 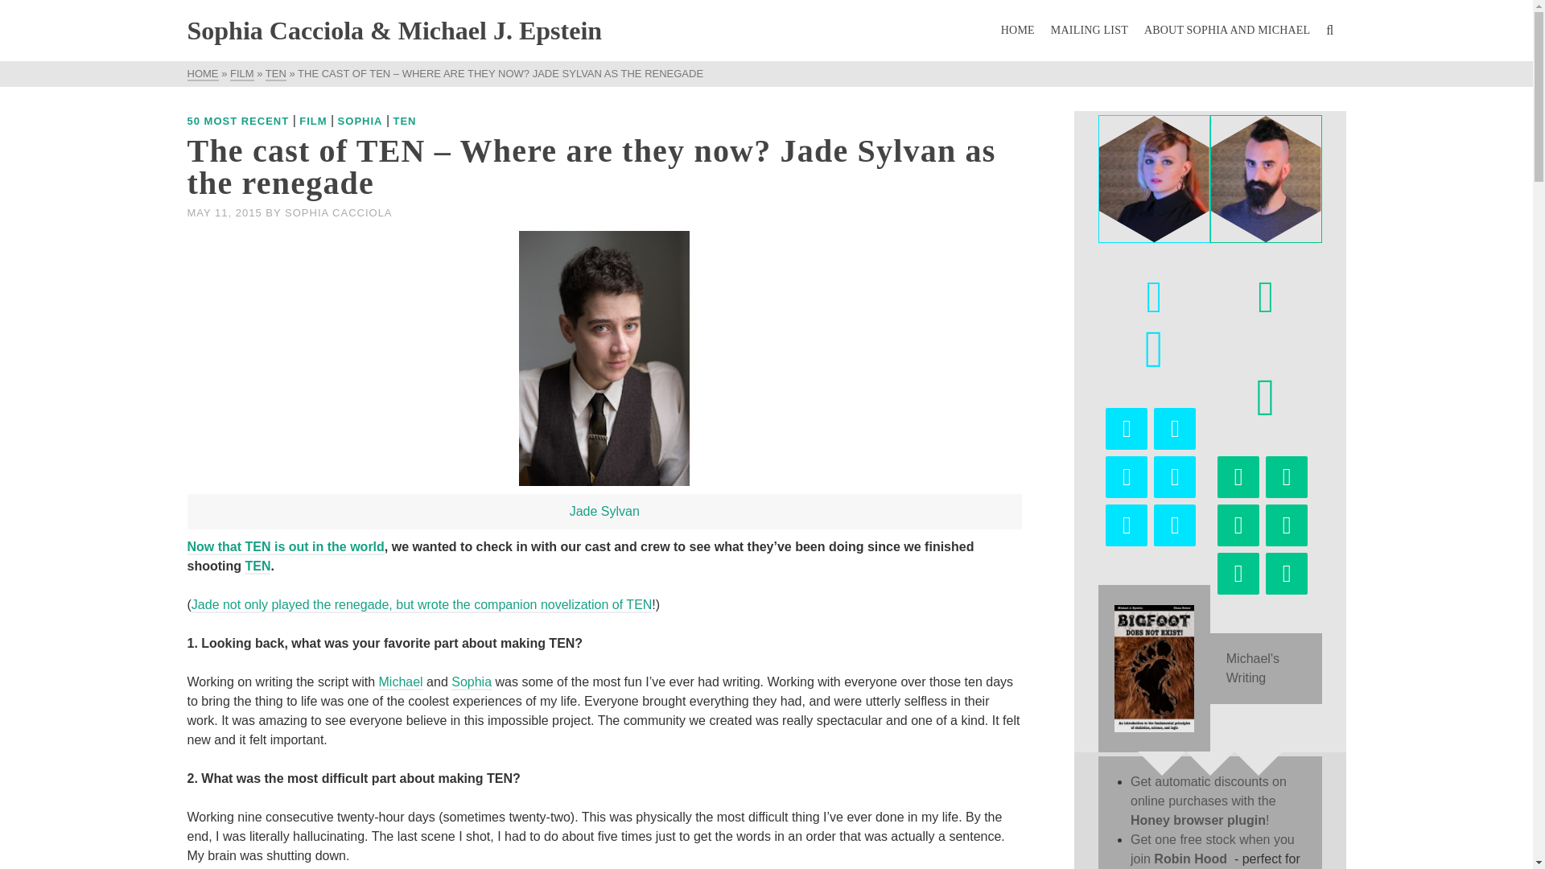 I want to click on YouTube, so click(x=1127, y=525).